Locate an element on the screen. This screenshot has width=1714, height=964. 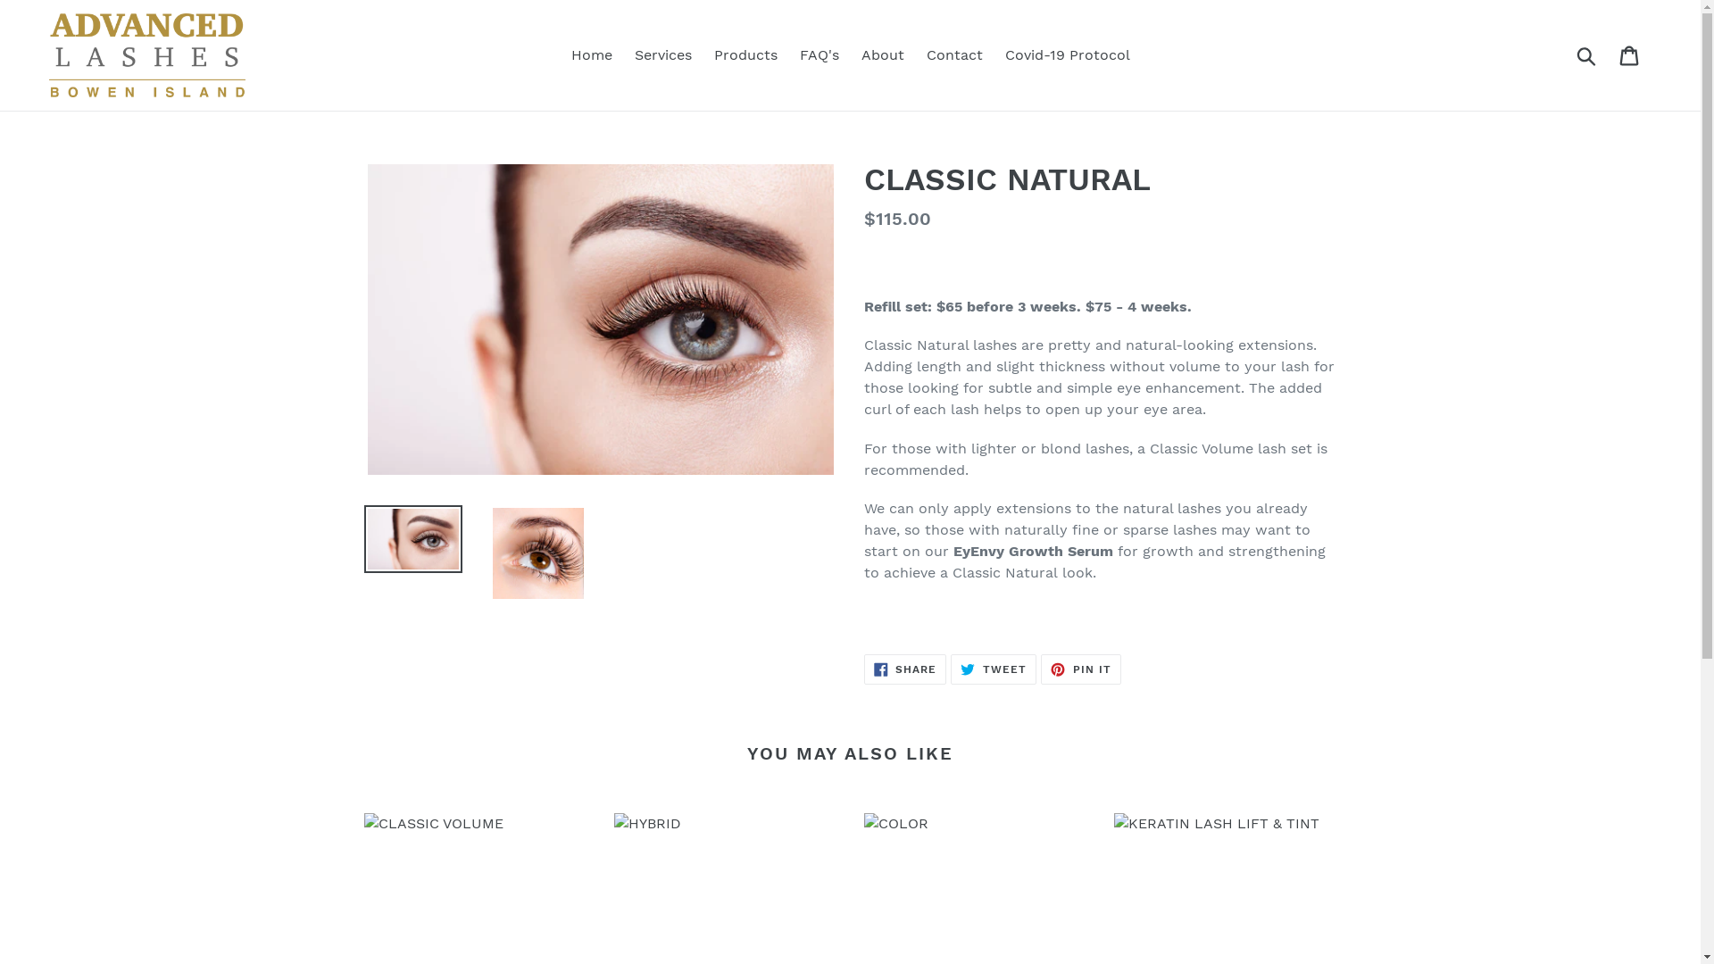
Home is located at coordinates (592, 55).